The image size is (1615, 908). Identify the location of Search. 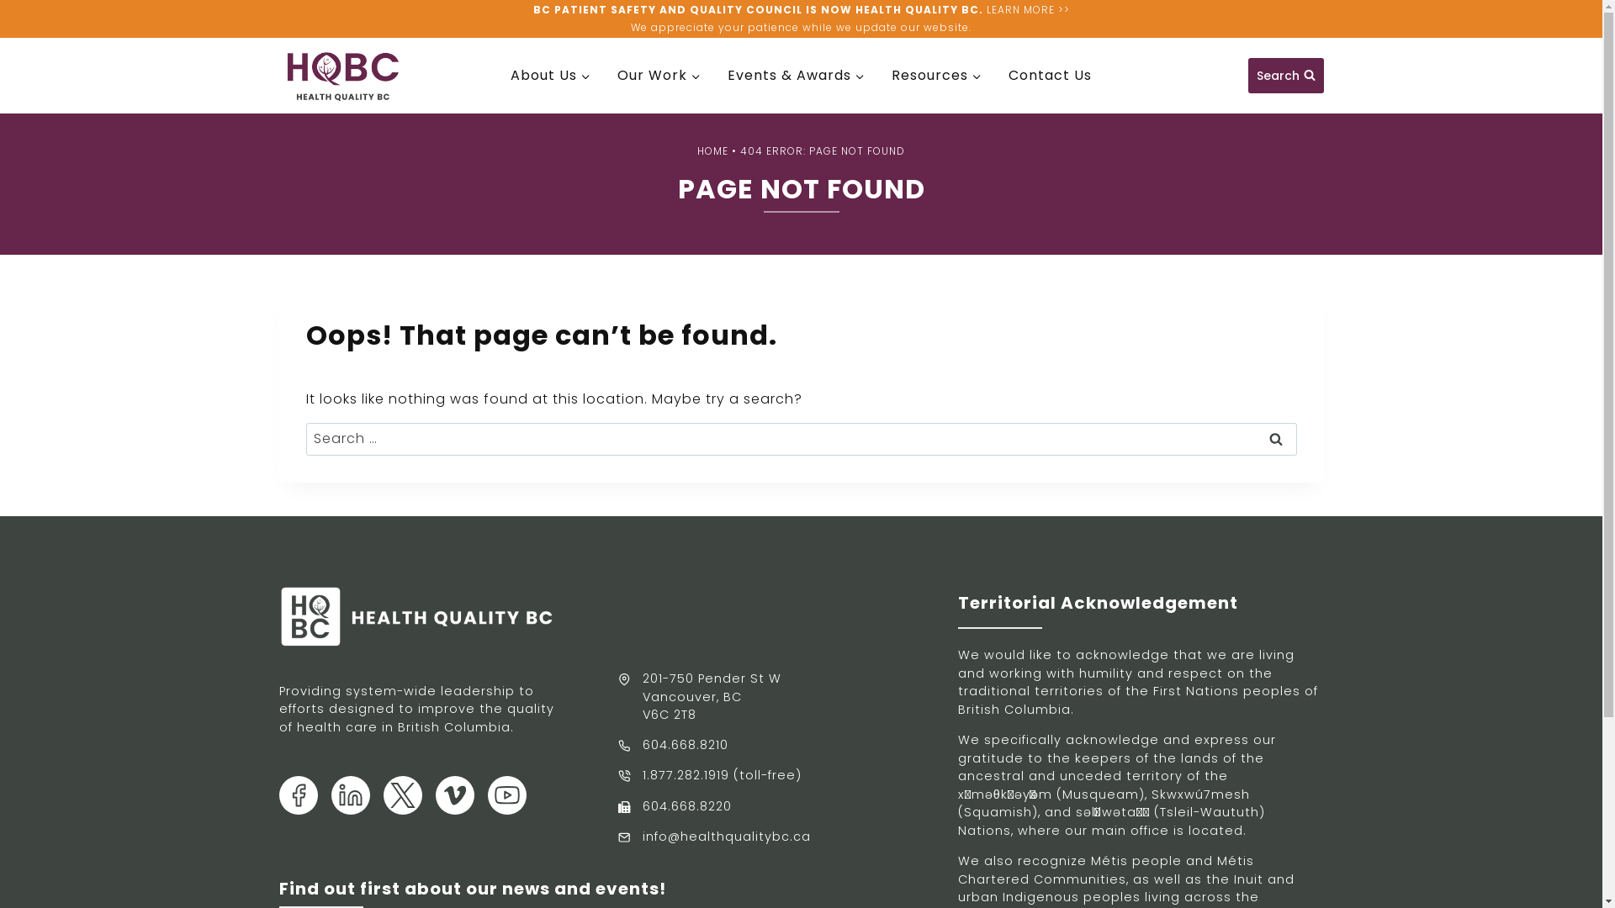
(1286, 76).